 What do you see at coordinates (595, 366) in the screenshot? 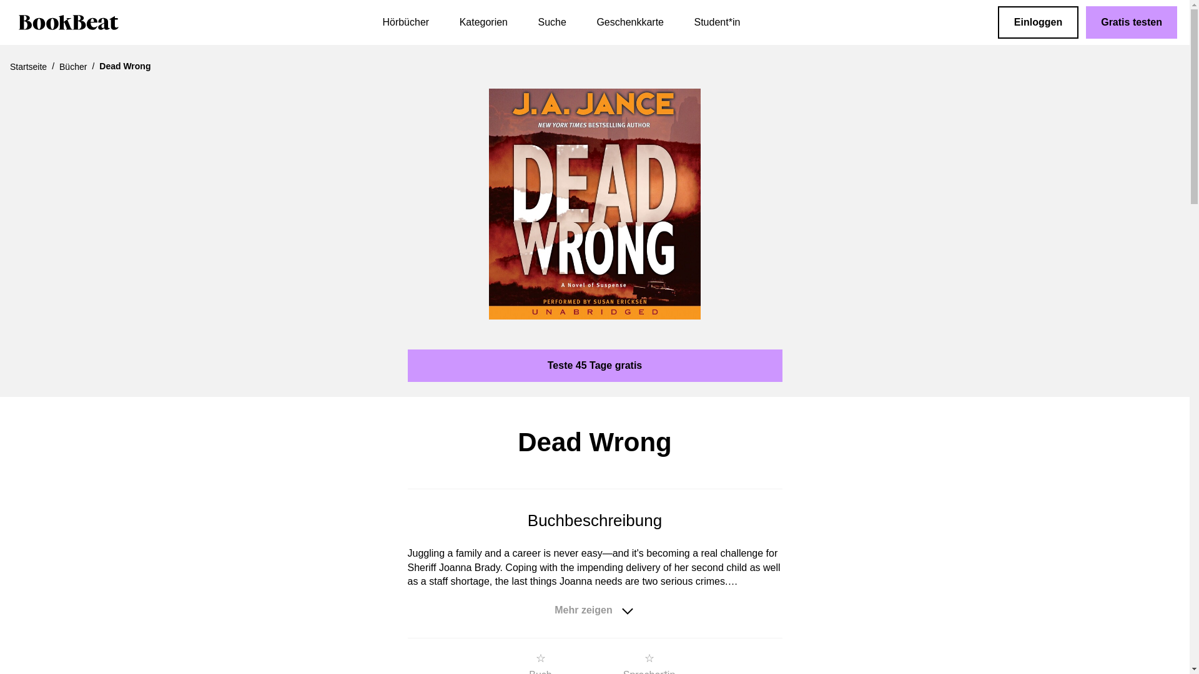
I see `Teste 45 Tage gratis` at bounding box center [595, 366].